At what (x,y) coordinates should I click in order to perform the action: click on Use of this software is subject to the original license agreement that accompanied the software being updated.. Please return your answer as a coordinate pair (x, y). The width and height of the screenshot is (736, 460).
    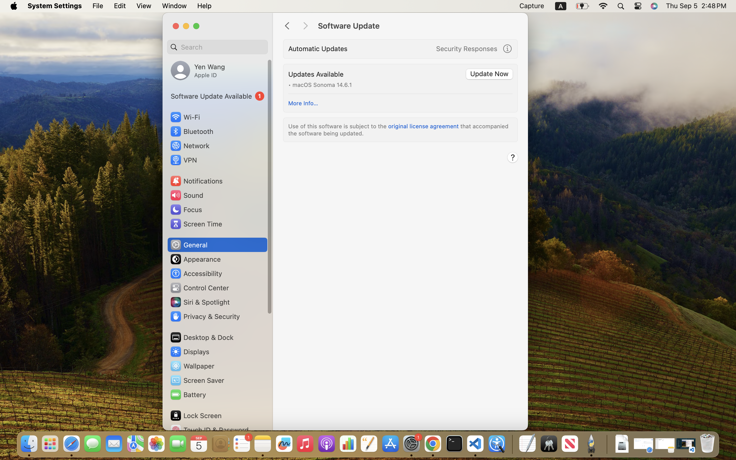
    Looking at the image, I should click on (399, 129).